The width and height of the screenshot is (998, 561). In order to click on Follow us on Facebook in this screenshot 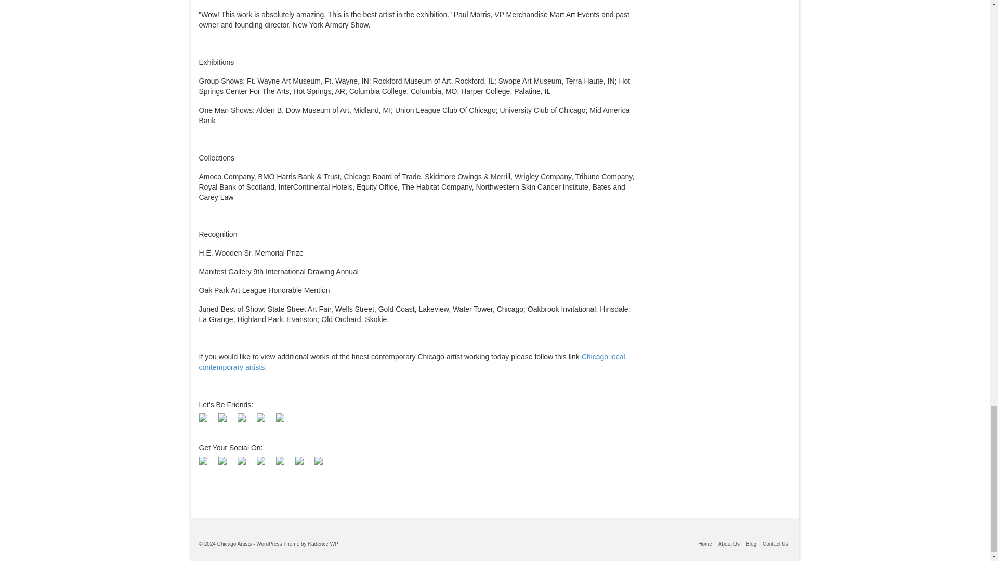, I will do `click(207, 422)`.